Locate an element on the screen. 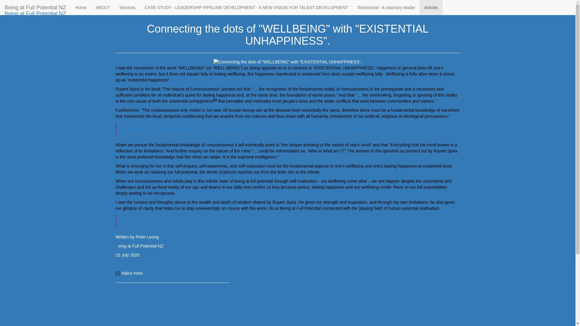 This screenshot has width=580, height=326. B is located at coordinates (117, 246).